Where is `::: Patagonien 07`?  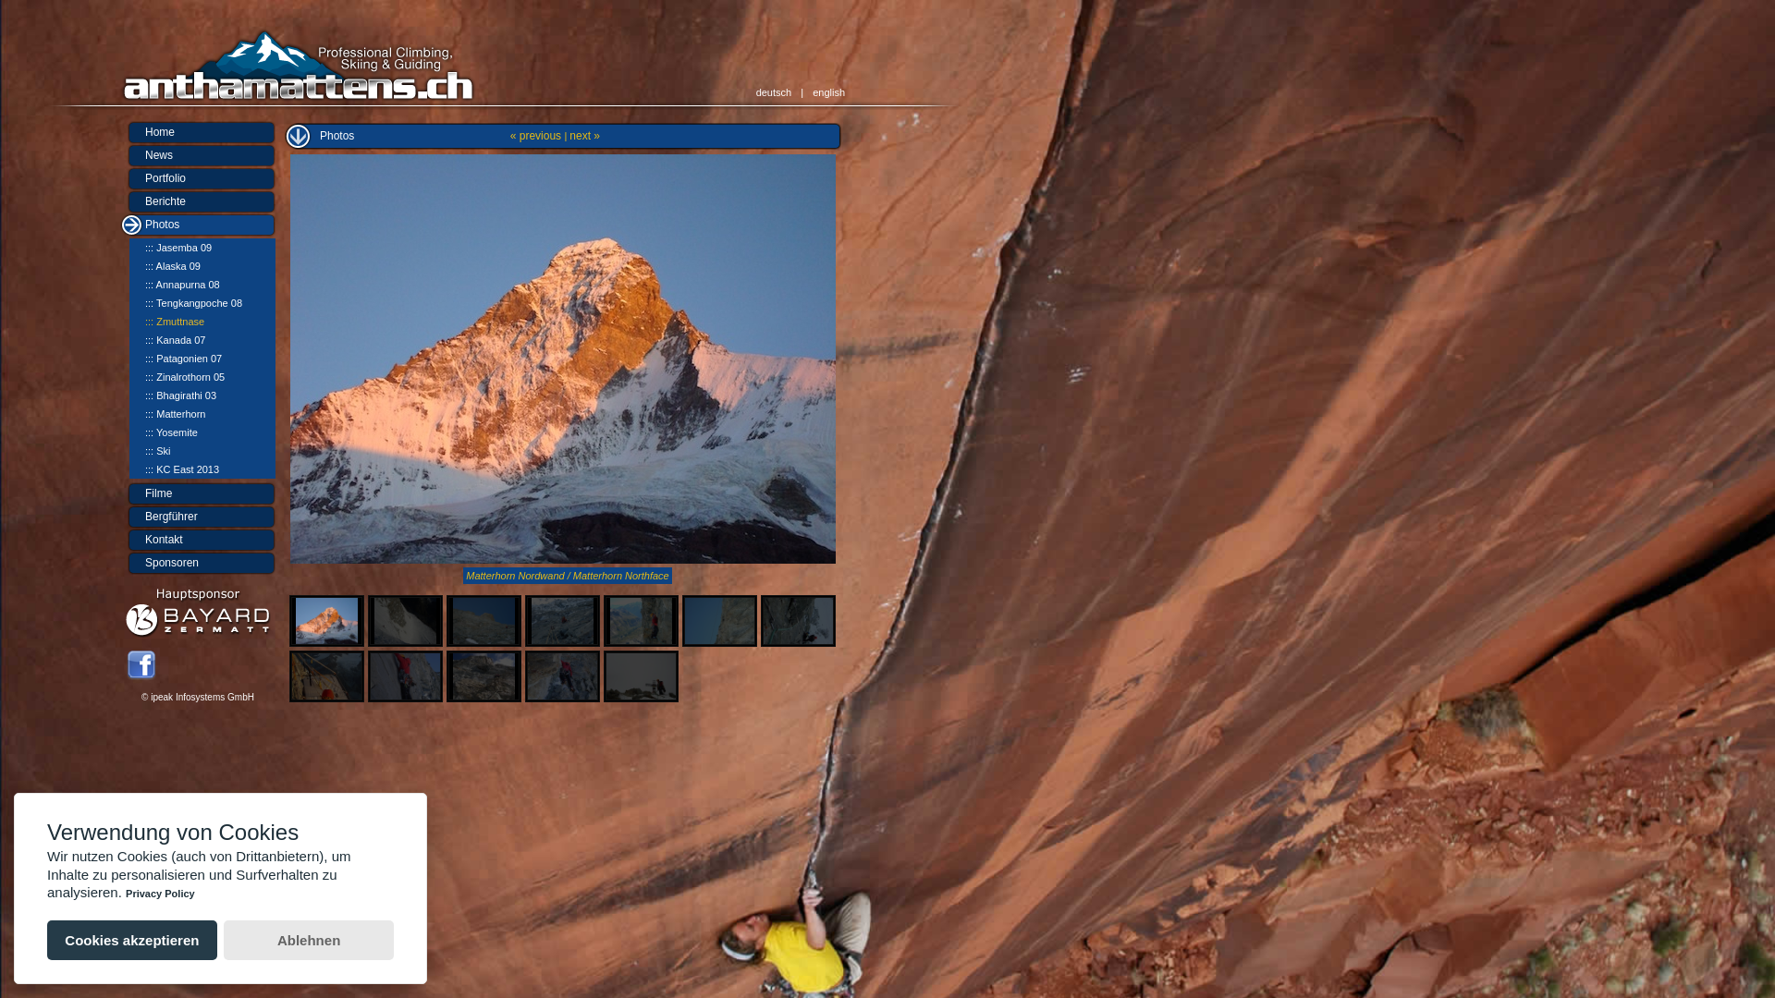
::: Patagonien 07 is located at coordinates (171, 359).